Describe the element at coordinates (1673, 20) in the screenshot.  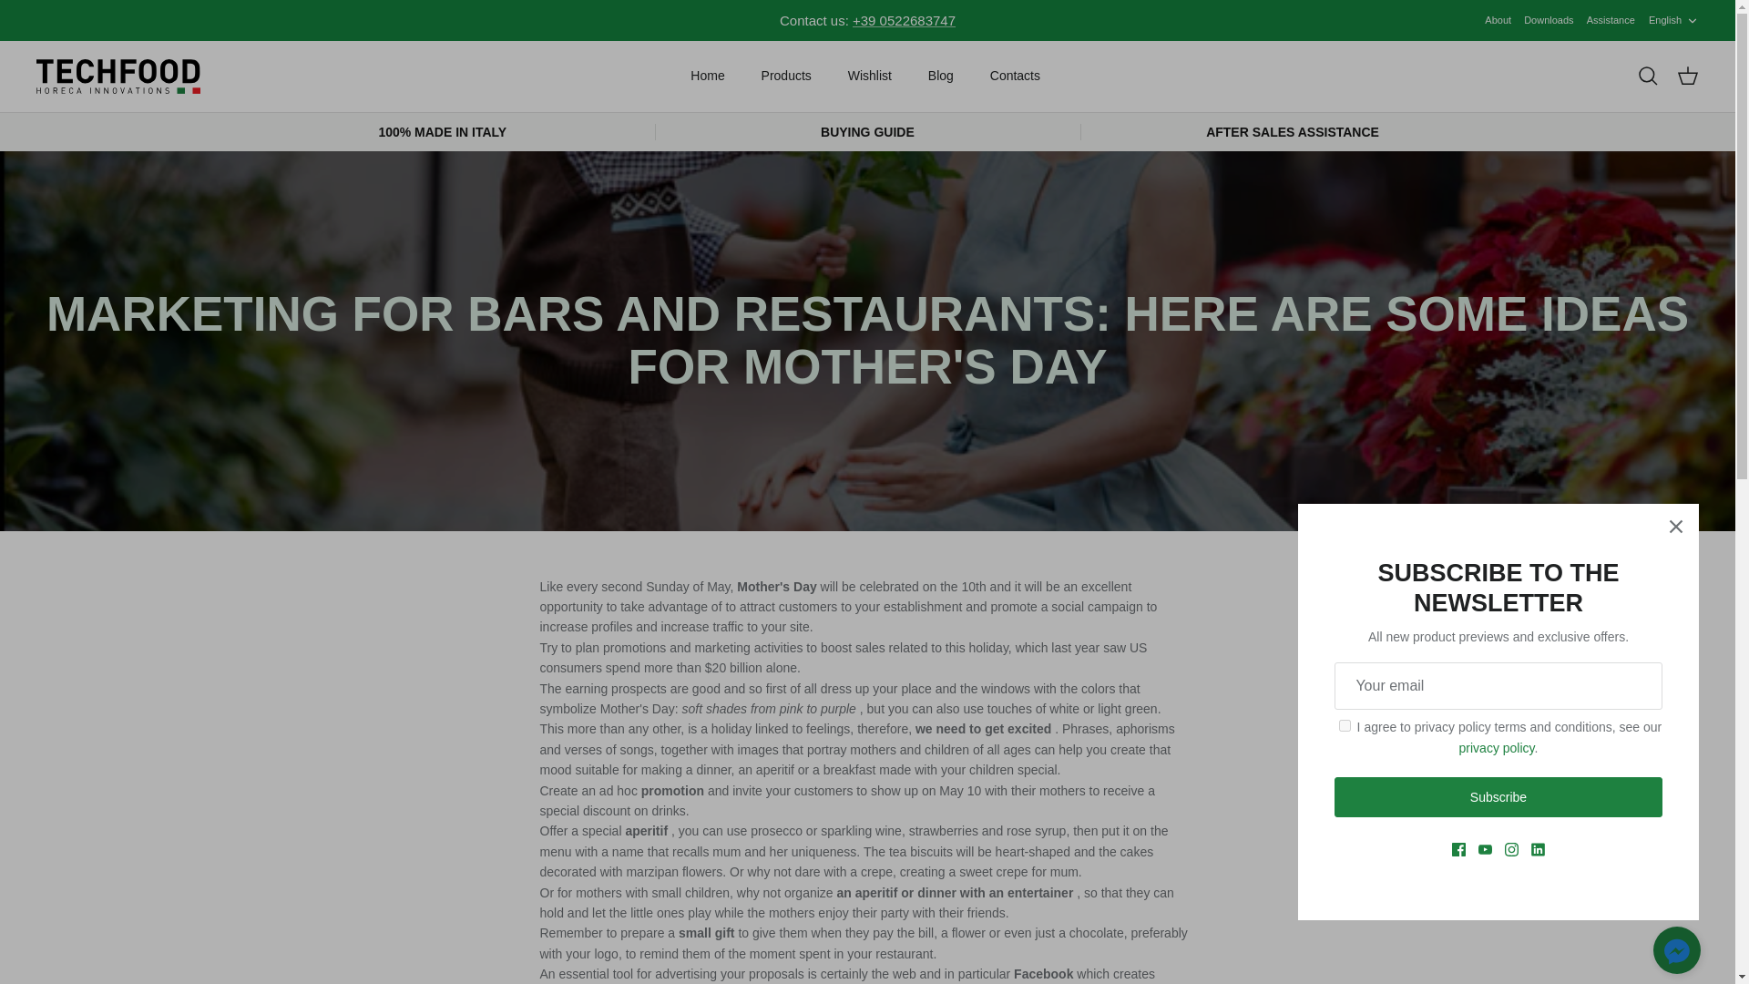
I see `Products` at that location.